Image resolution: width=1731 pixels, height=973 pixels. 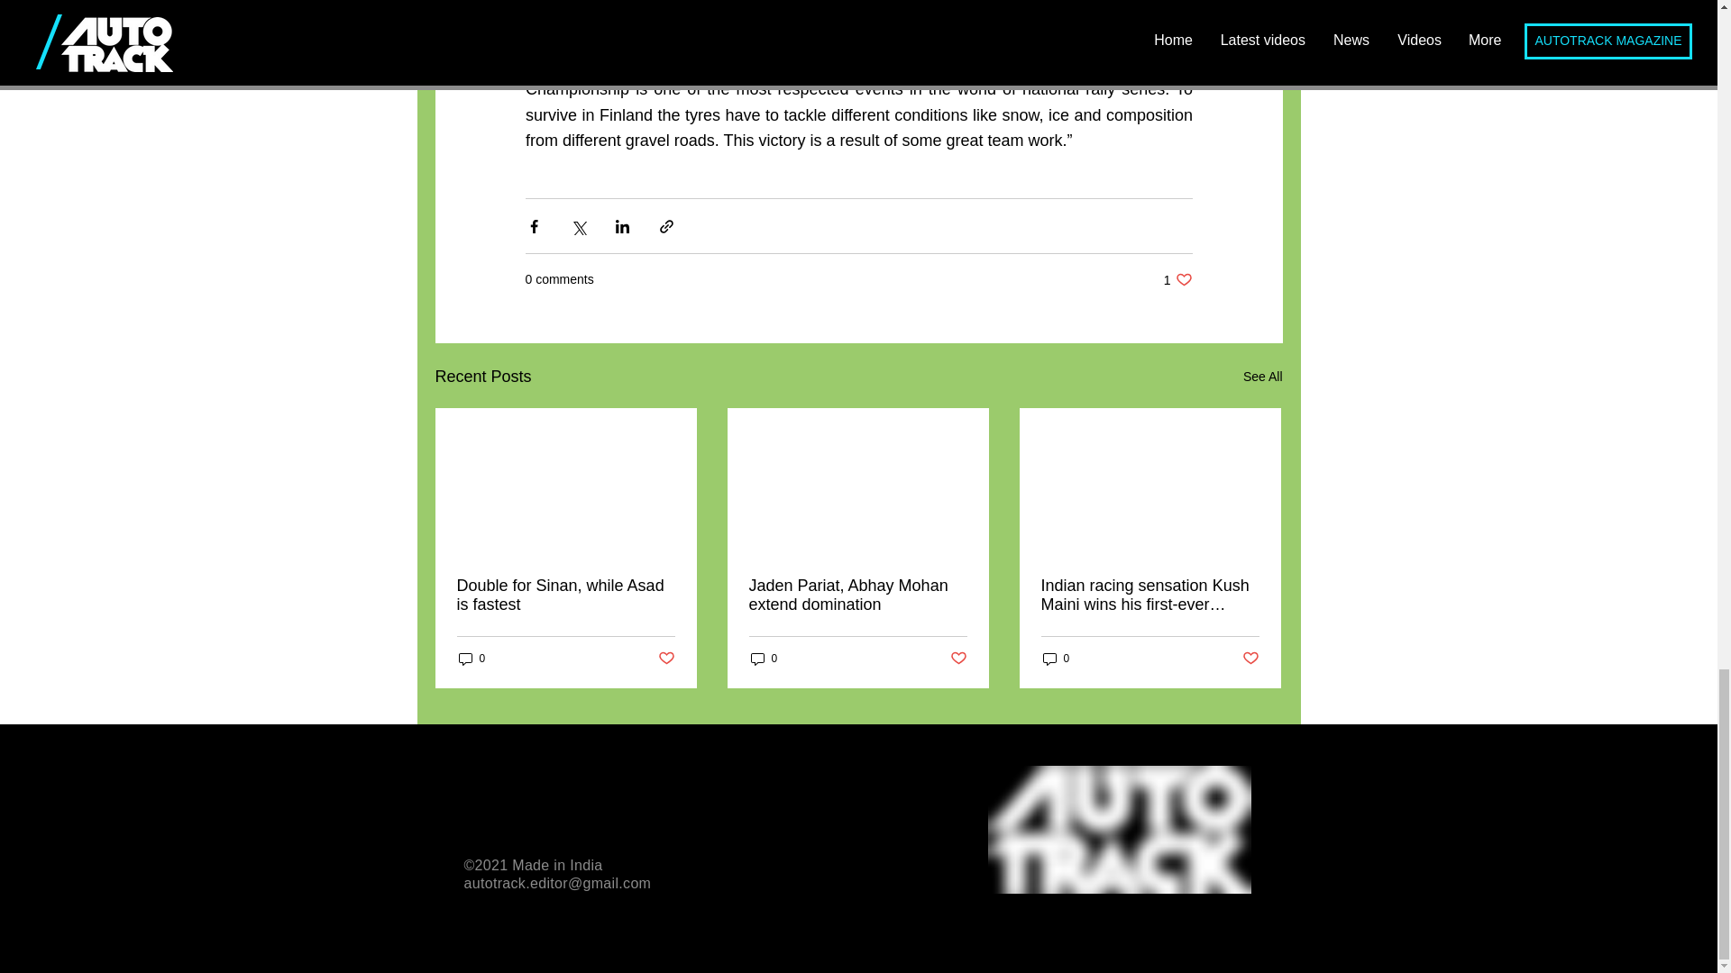 I want to click on Post not marked as liked, so click(x=763, y=659).